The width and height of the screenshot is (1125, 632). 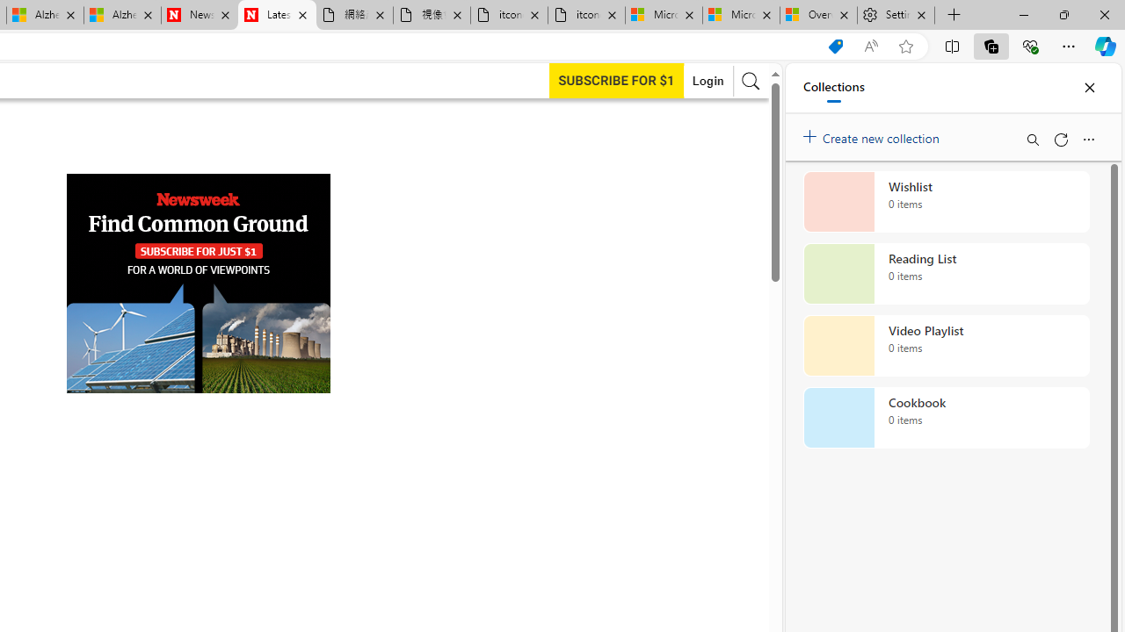 I want to click on Overview, so click(x=819, y=16).